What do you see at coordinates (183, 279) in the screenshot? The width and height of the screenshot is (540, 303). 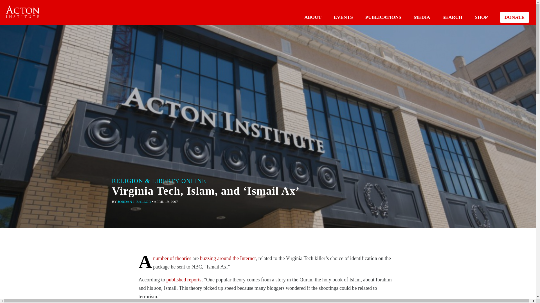 I see `published reports` at bounding box center [183, 279].